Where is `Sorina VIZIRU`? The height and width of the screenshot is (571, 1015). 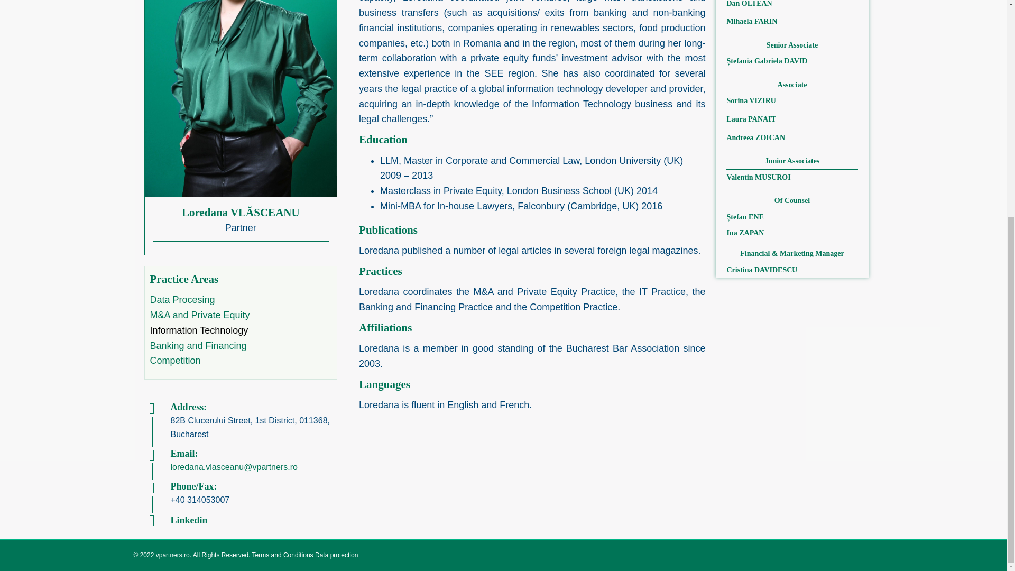
Sorina VIZIRU is located at coordinates (751, 100).